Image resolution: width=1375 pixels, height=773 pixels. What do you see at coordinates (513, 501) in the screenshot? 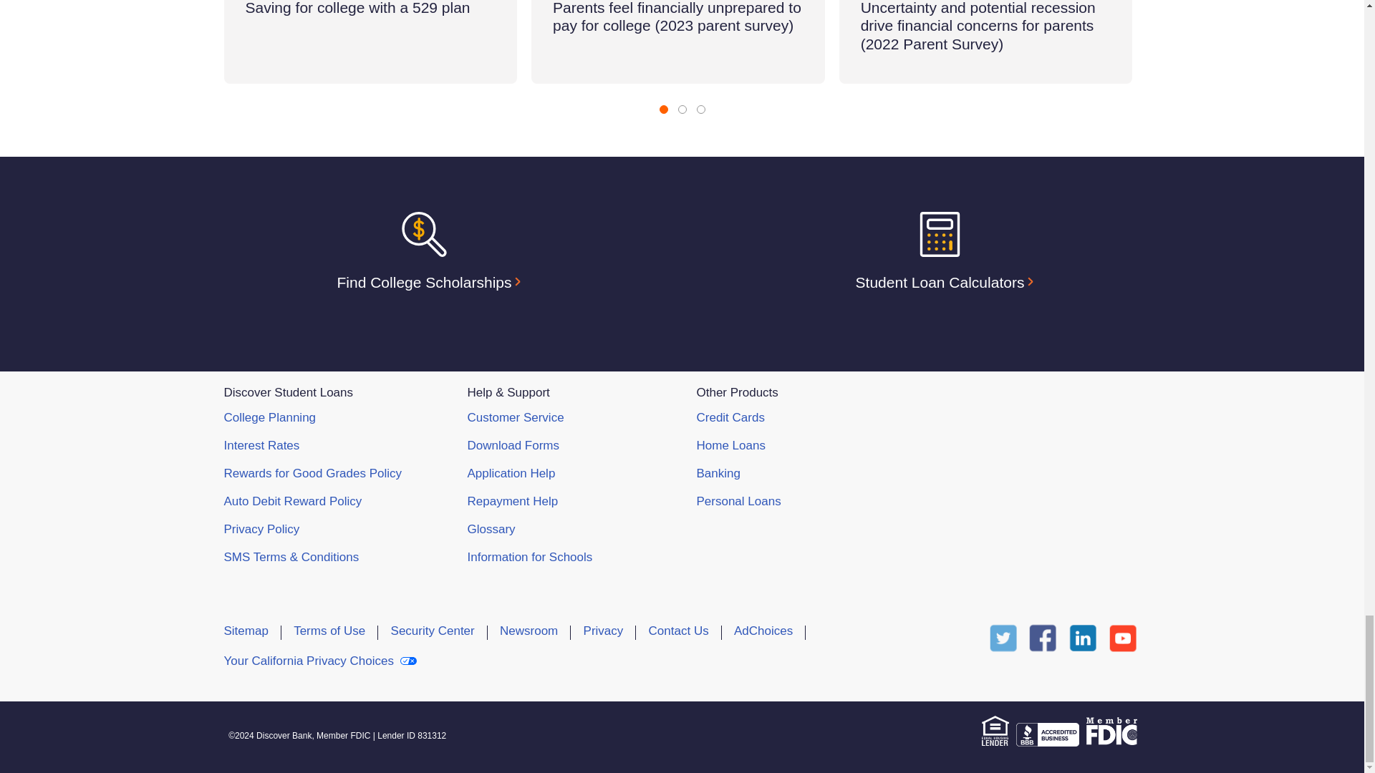
I see `Repayment Help` at bounding box center [513, 501].